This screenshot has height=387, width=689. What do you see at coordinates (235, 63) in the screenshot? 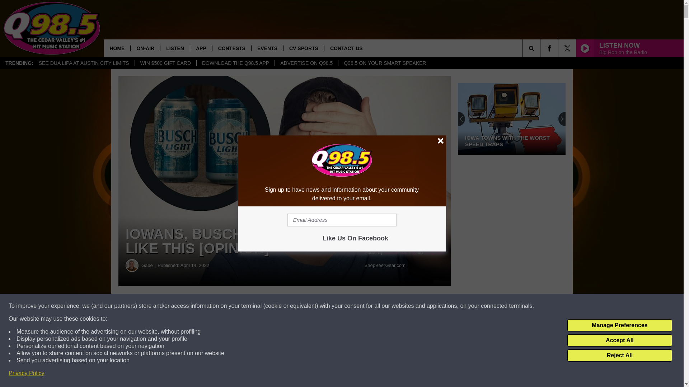
I see `DOWNLOAD THE Q98.5 APP` at bounding box center [235, 63].